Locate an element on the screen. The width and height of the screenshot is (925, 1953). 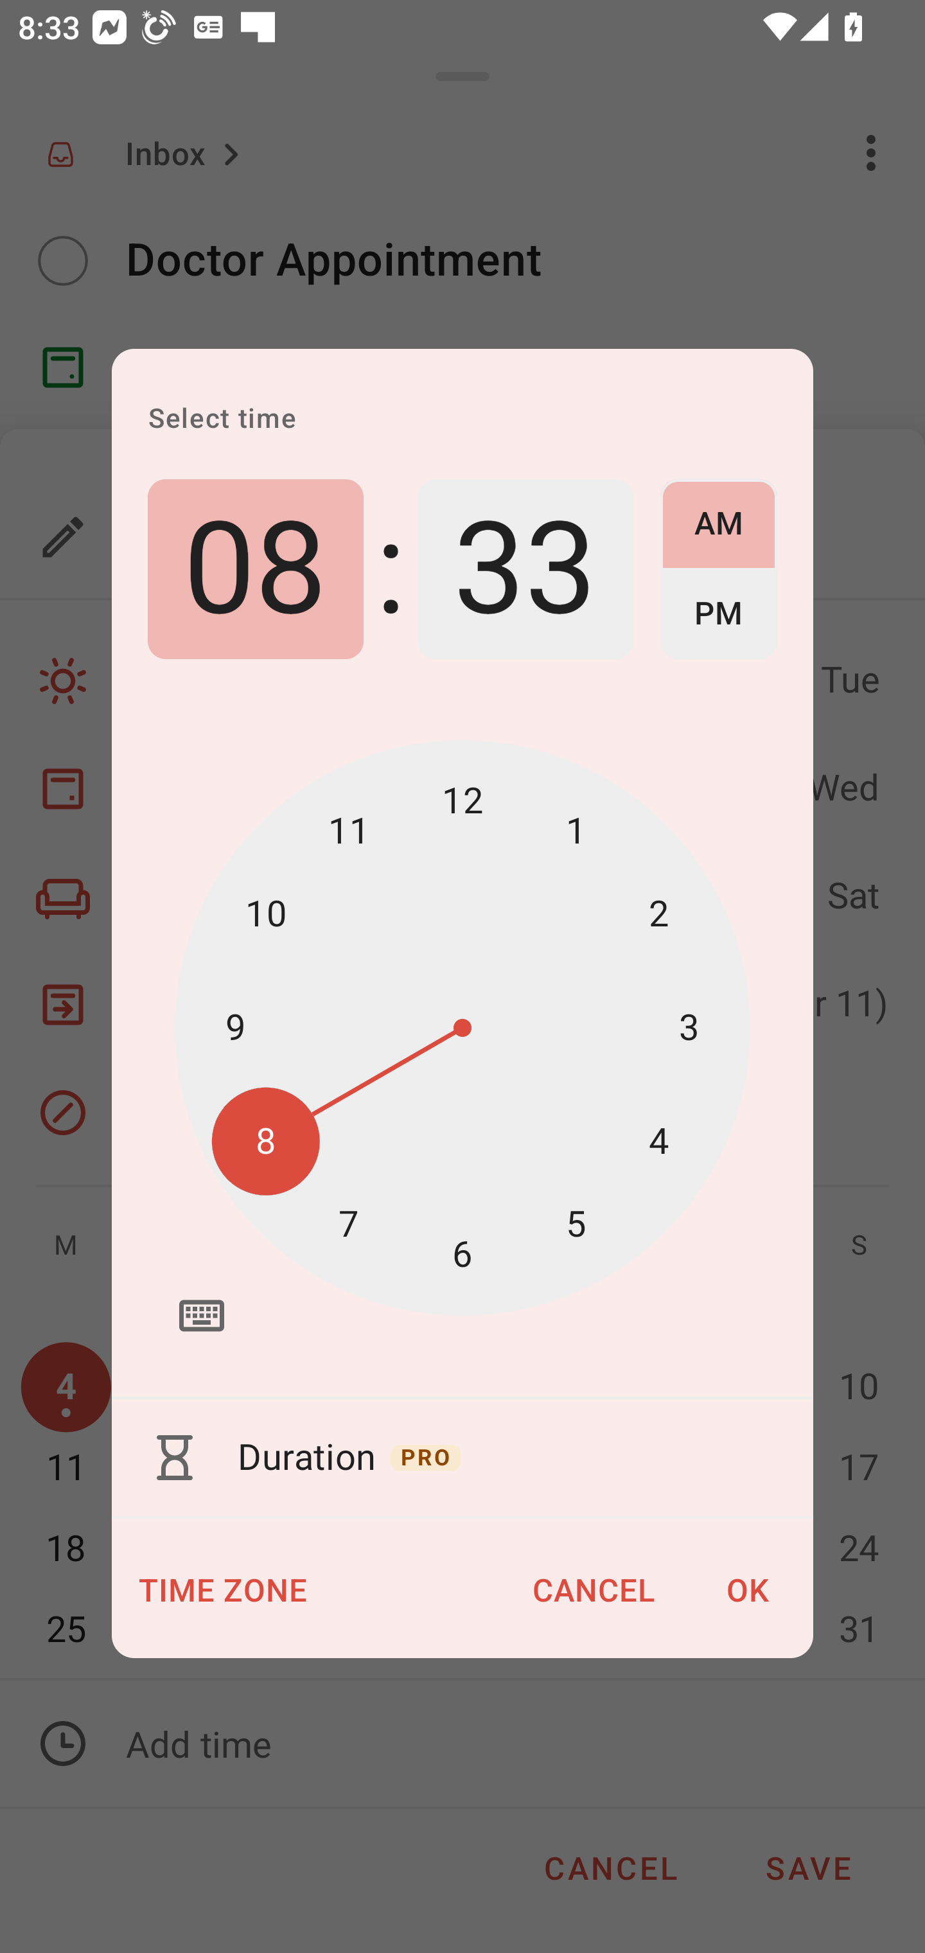
3 o'clock is located at coordinates (689, 1028).